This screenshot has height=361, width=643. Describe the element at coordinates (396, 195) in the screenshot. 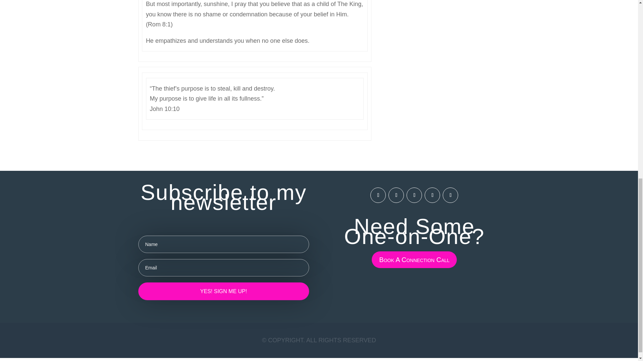

I see `Follow on Instagram` at that location.